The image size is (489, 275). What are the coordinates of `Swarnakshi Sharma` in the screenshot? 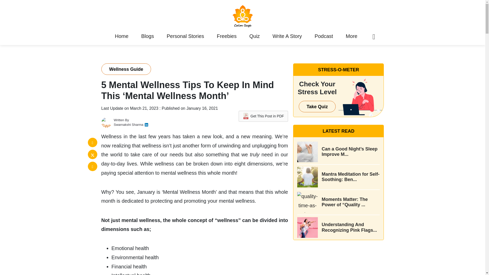 It's located at (128, 124).